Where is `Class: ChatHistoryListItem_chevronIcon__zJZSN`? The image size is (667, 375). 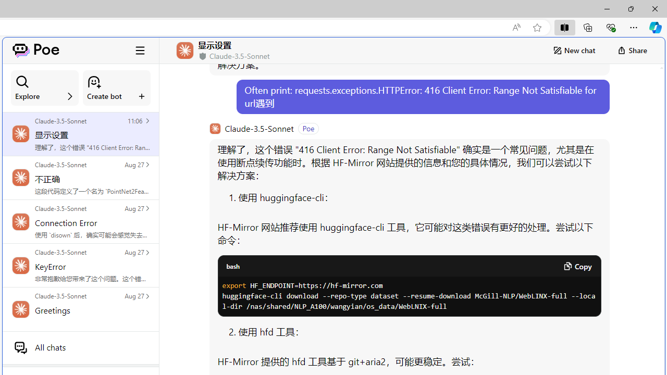
Class: ChatHistoryListItem_chevronIcon__zJZSN is located at coordinates (147, 296).